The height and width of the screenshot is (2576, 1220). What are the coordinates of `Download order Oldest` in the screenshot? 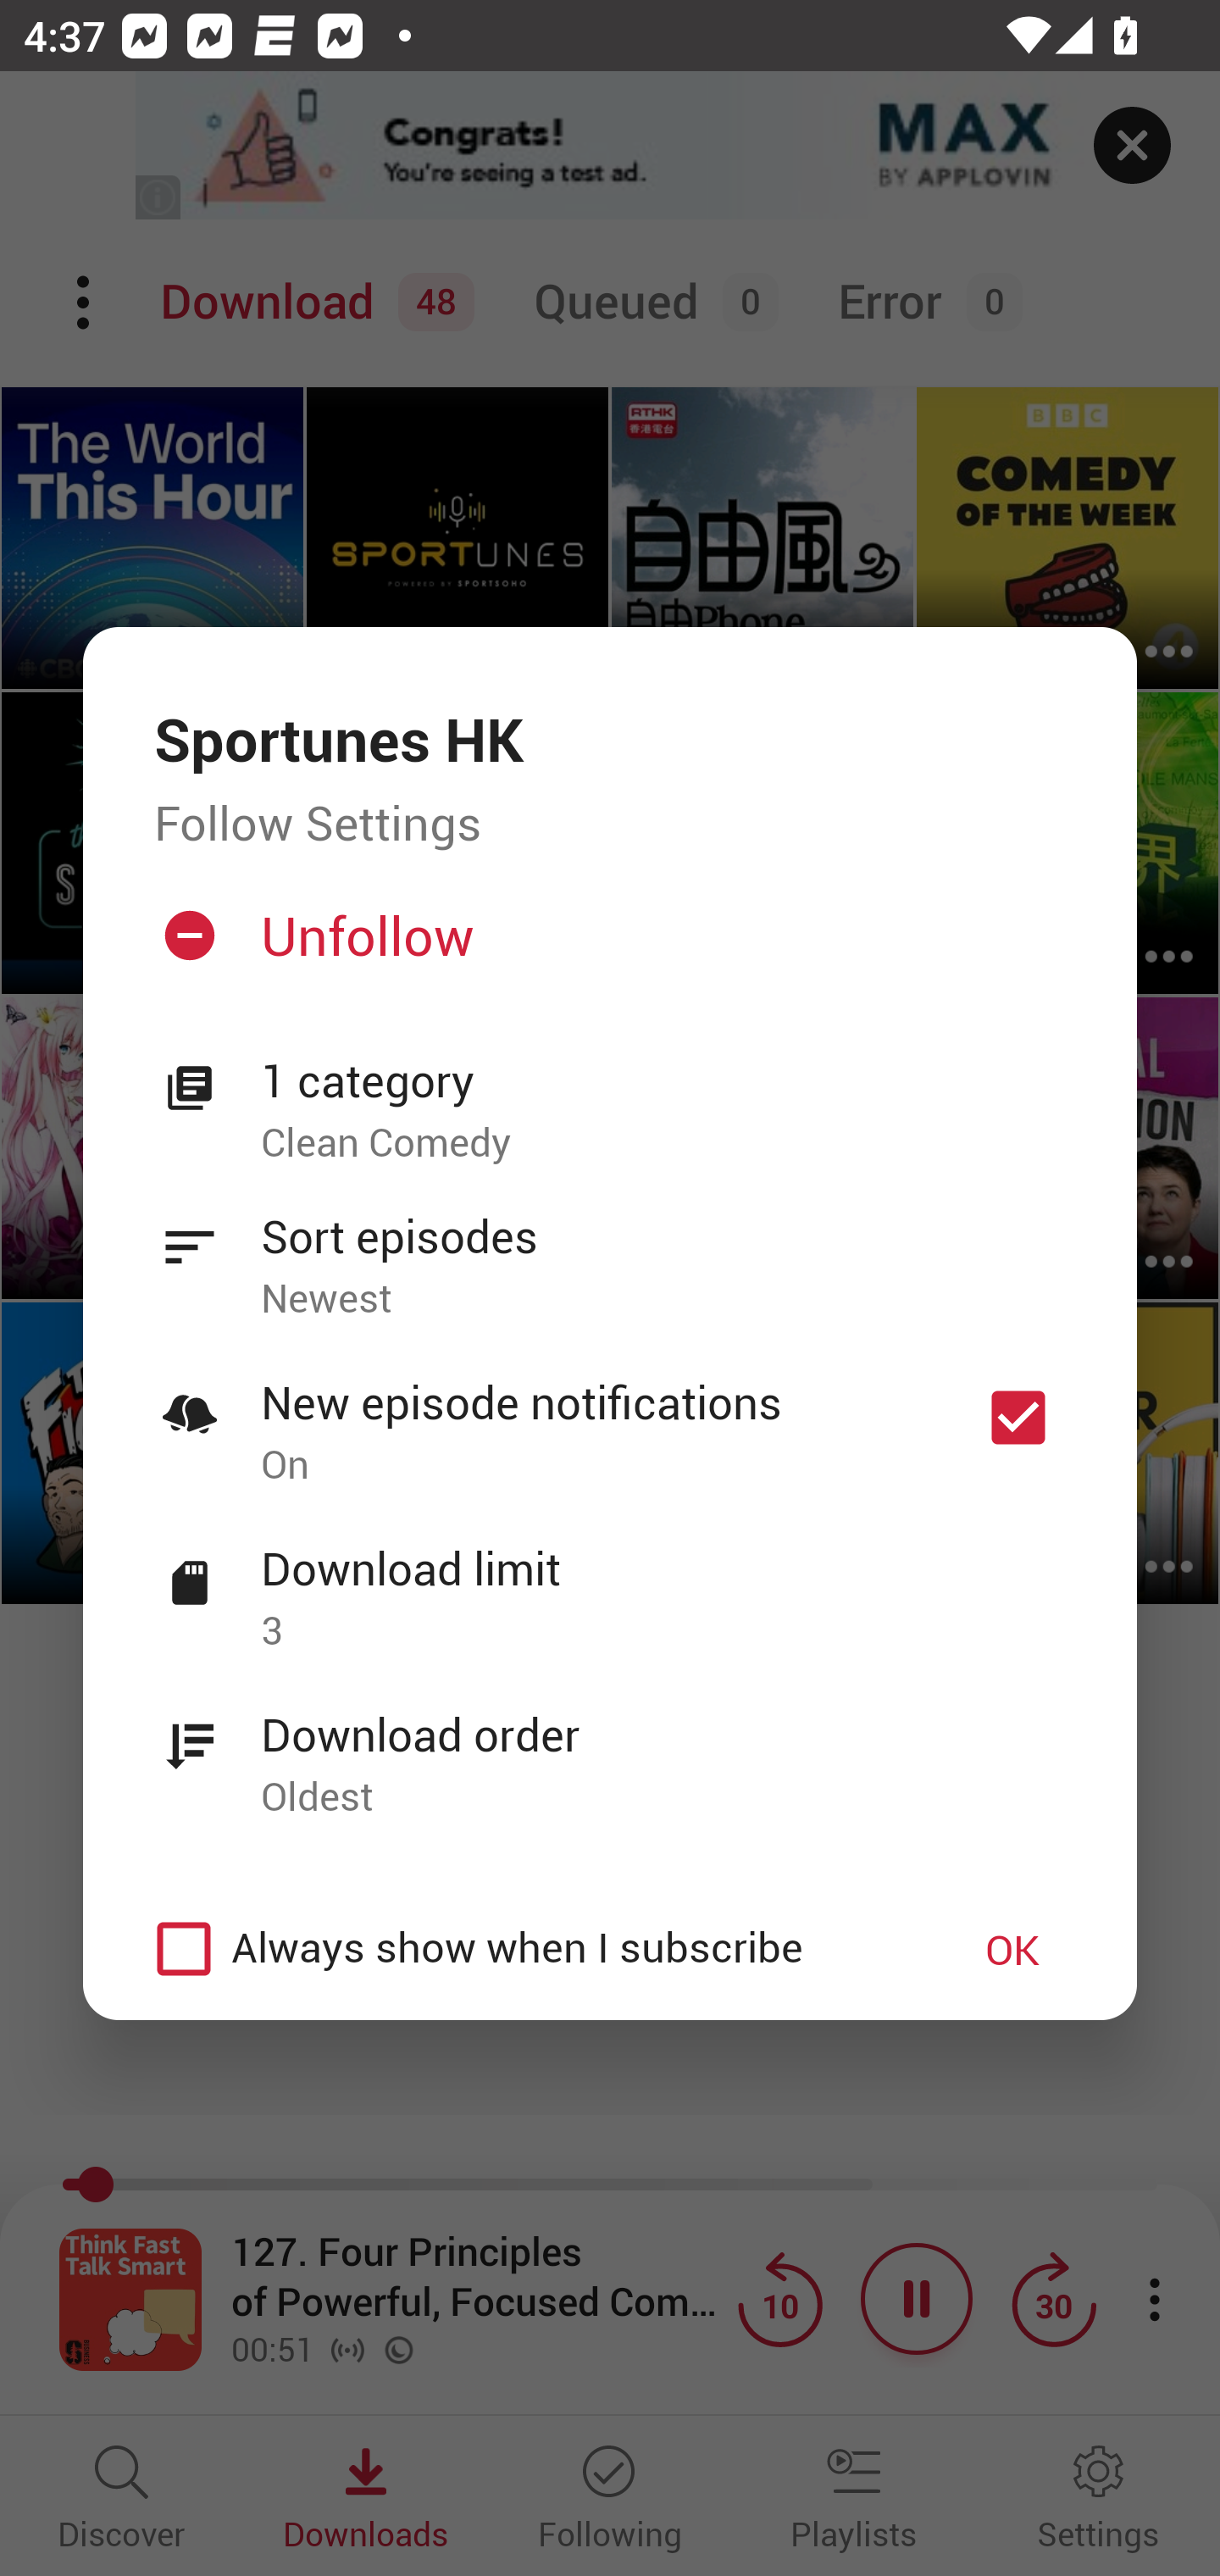 It's located at (610, 1747).